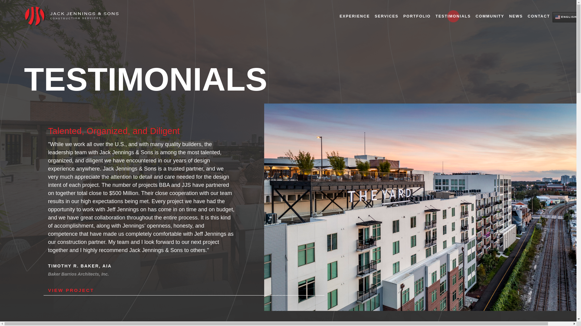 This screenshot has height=326, width=581. Describe the element at coordinates (516, 16) in the screenshot. I see `NEWS` at that location.